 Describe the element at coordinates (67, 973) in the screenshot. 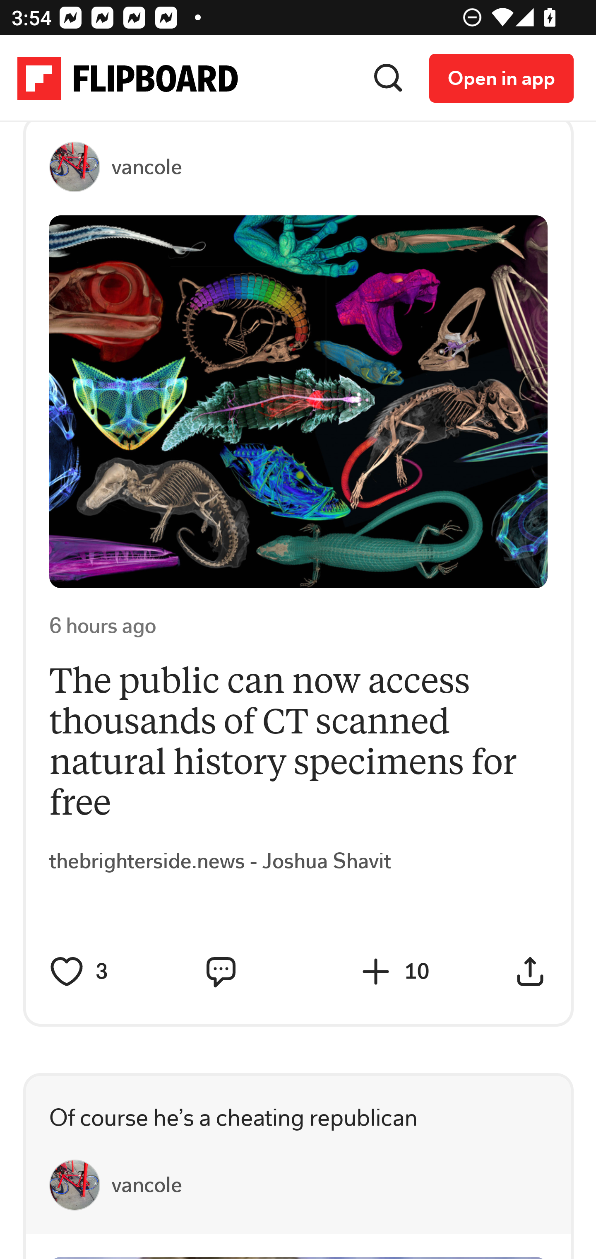

I see `Like` at that location.